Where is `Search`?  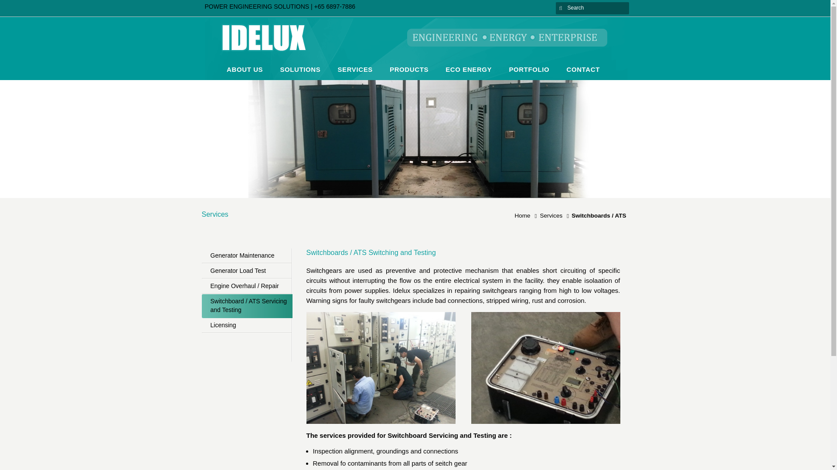
Search is located at coordinates (594, 7).